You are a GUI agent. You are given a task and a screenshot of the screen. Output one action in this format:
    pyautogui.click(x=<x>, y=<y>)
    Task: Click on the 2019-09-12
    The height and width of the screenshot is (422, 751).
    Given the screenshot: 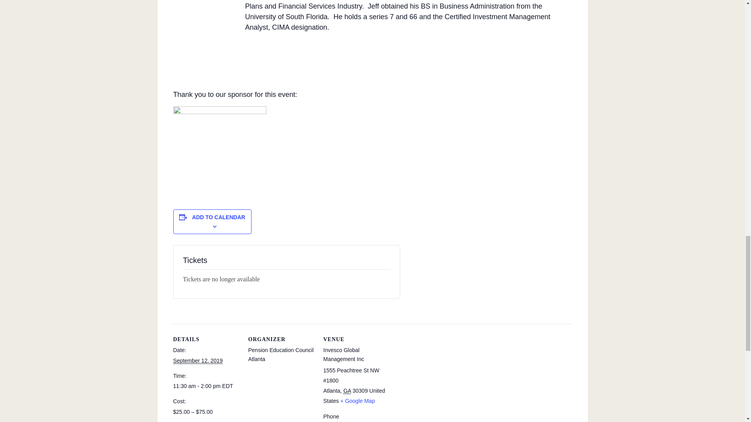 What is the action you would take?
    pyautogui.click(x=206, y=386)
    